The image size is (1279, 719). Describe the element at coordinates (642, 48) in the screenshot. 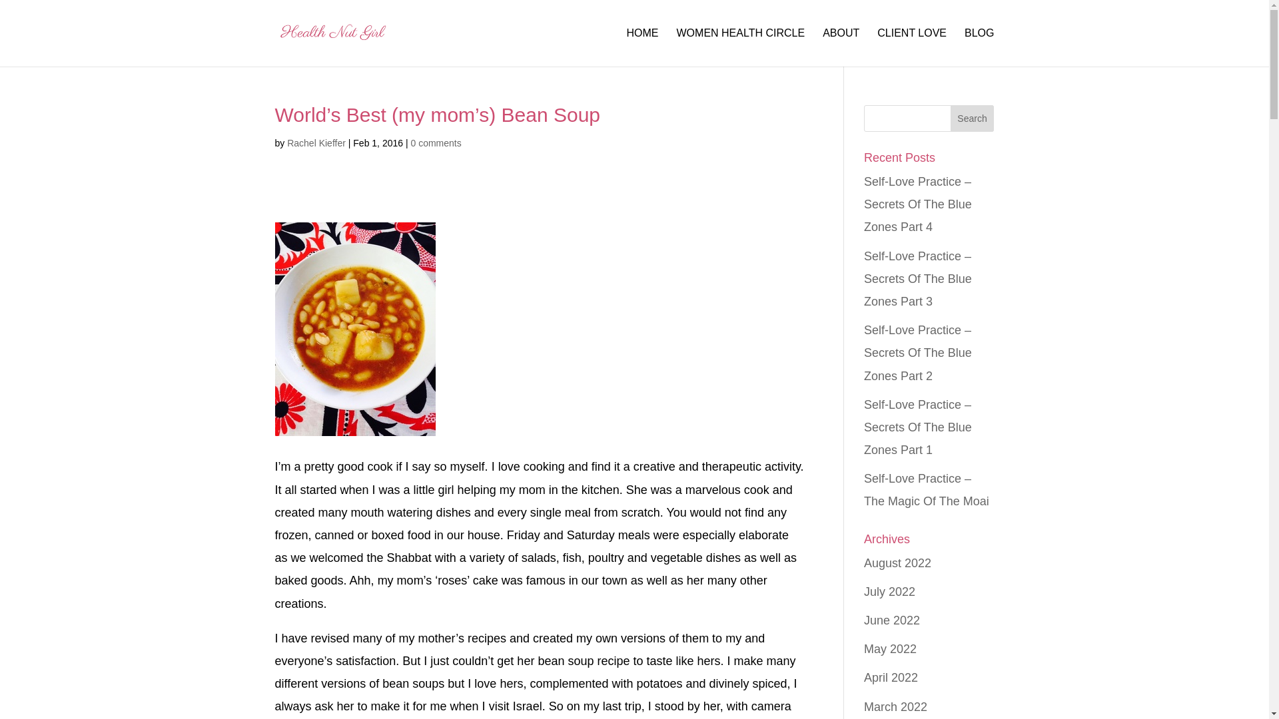

I see `HOME` at that location.